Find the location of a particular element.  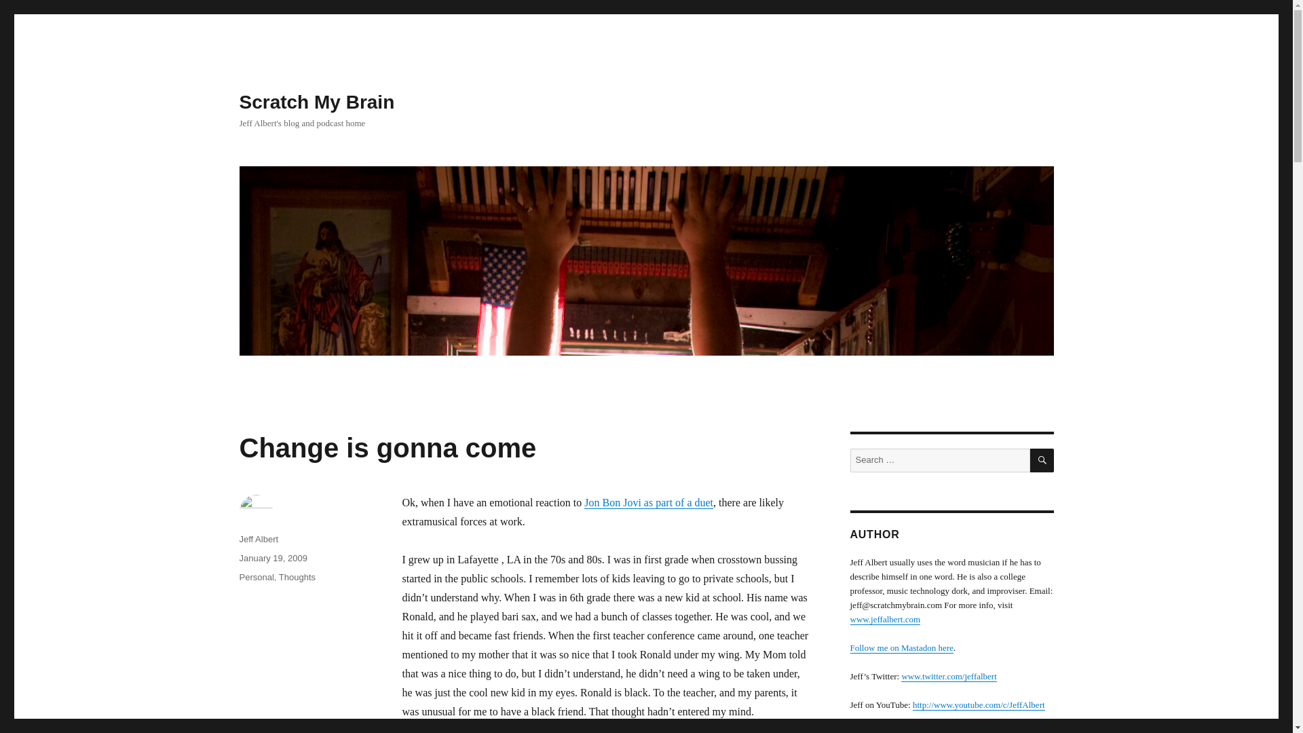

Personal is located at coordinates (256, 577).